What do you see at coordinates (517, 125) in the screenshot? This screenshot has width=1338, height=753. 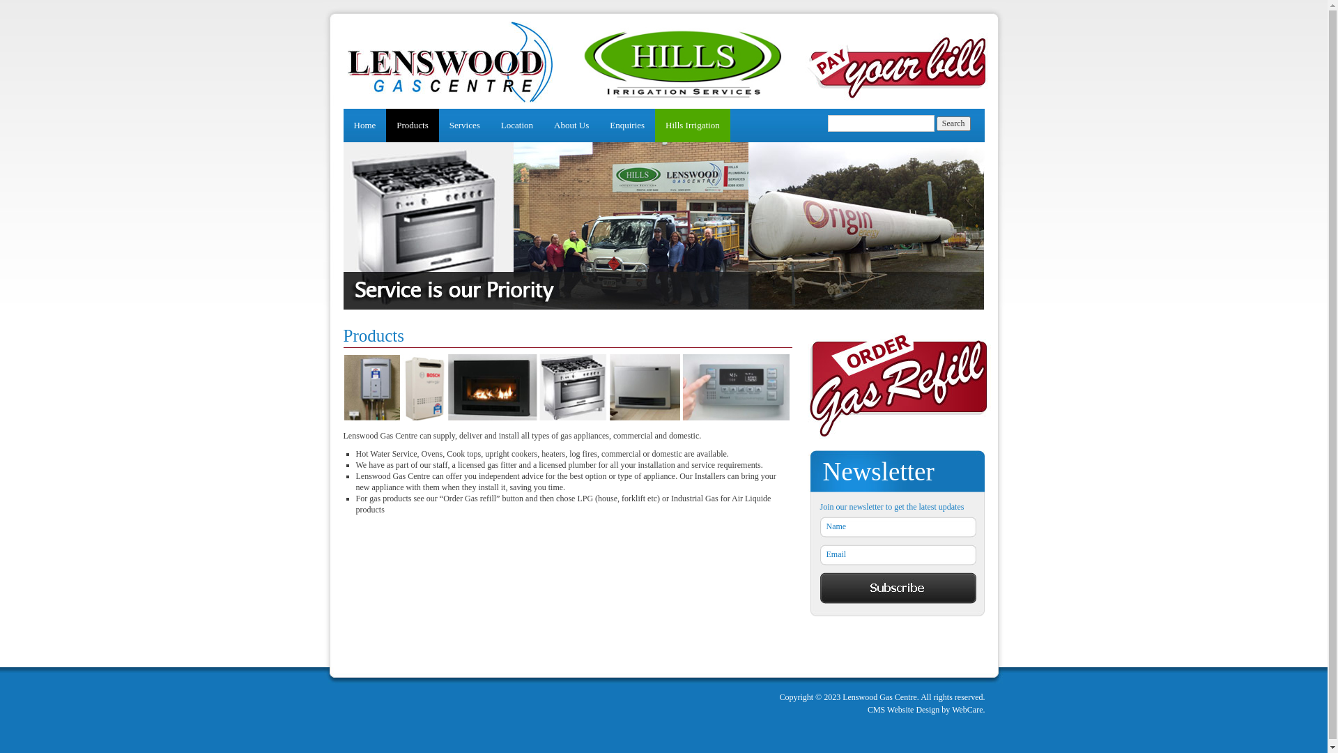 I see `Location` at bounding box center [517, 125].